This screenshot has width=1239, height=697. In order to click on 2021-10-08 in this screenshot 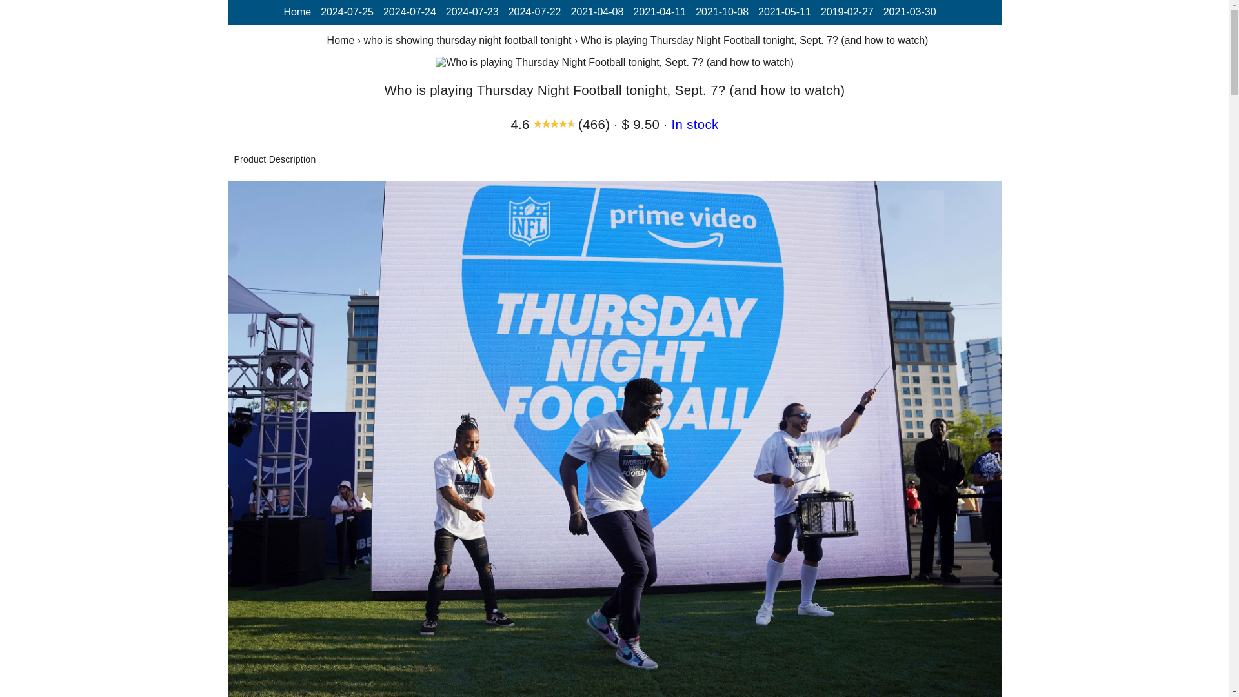, I will do `click(721, 12)`.